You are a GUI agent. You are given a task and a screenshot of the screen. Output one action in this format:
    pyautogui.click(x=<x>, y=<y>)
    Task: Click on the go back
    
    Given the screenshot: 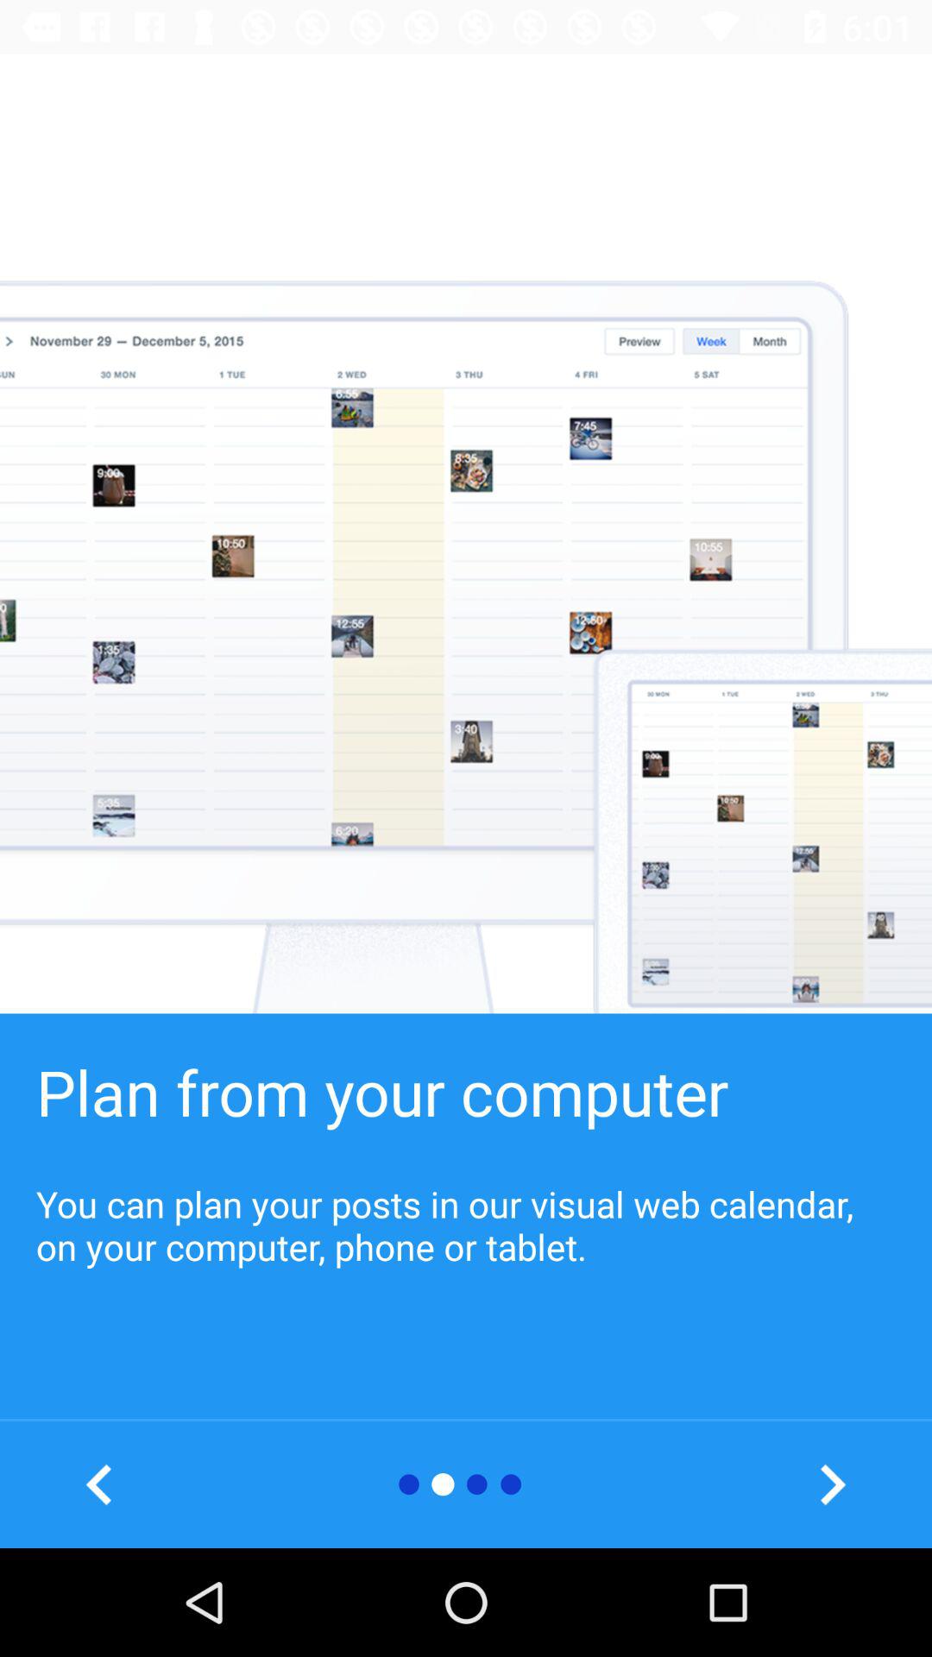 What is the action you would take?
    pyautogui.click(x=100, y=1484)
    